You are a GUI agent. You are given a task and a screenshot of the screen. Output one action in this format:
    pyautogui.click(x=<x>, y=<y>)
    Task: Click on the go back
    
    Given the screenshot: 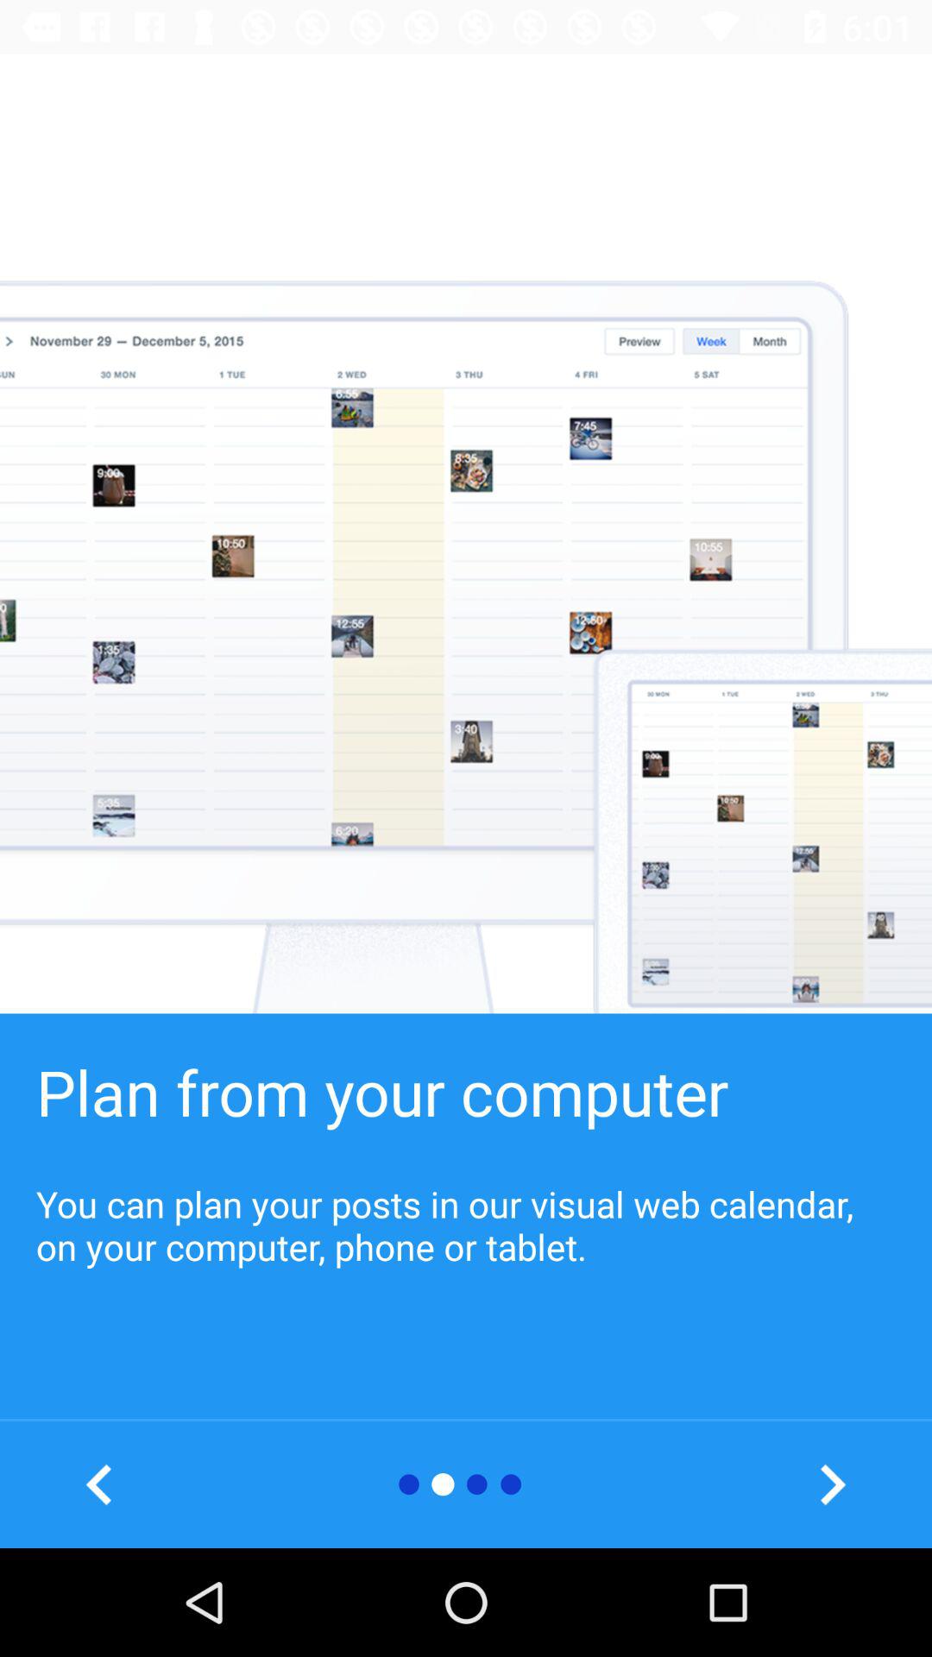 What is the action you would take?
    pyautogui.click(x=100, y=1484)
    